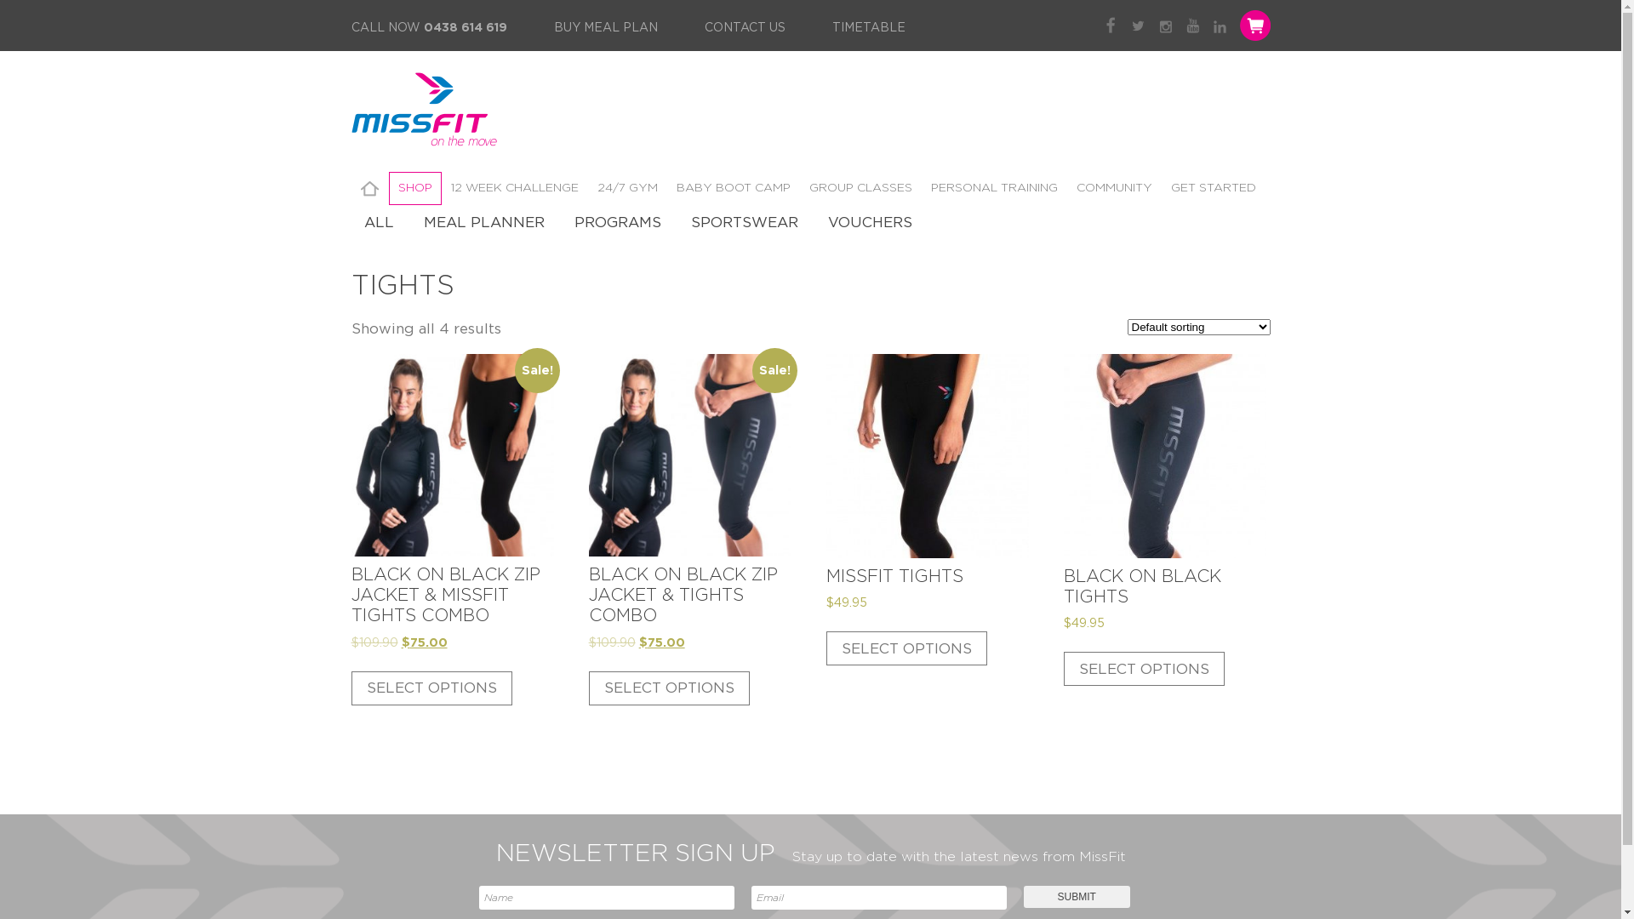 Image resolution: width=1634 pixels, height=919 pixels. What do you see at coordinates (744, 223) in the screenshot?
I see `SPORTSWEAR` at bounding box center [744, 223].